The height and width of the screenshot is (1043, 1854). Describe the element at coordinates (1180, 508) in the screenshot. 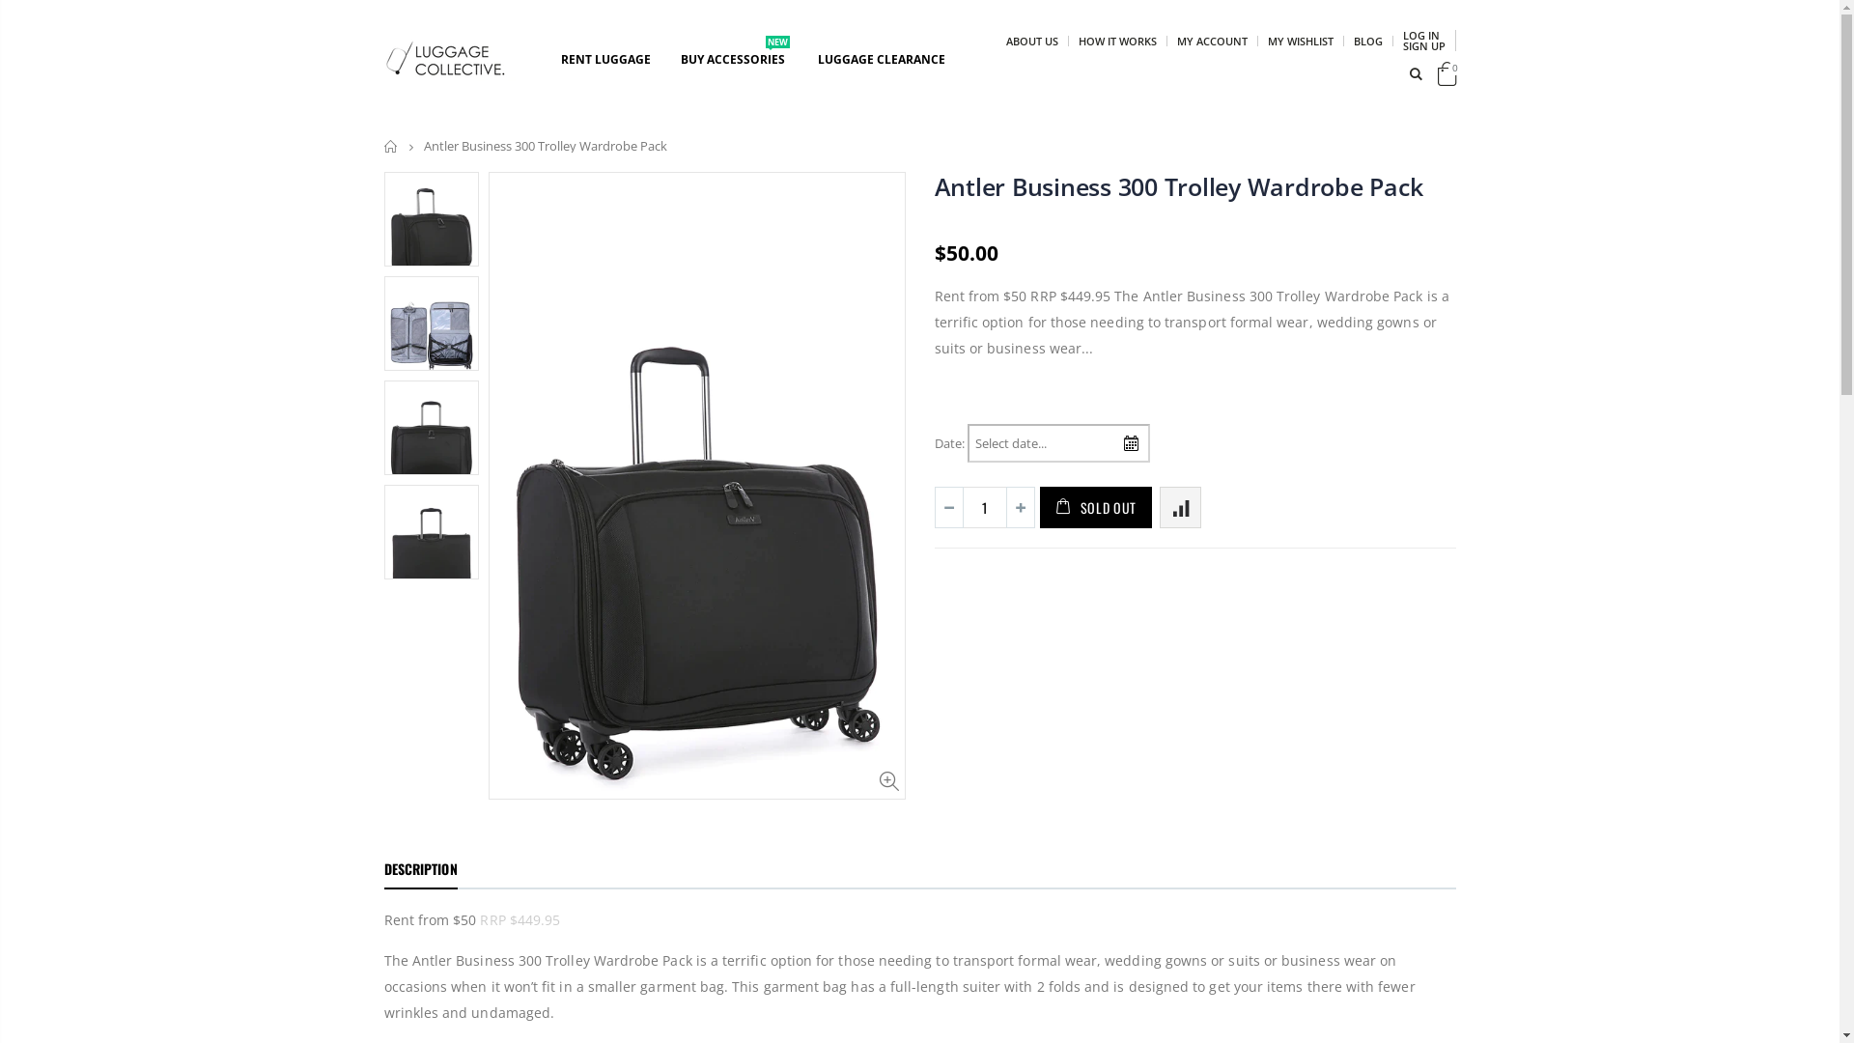

I see `Add to compare` at that location.